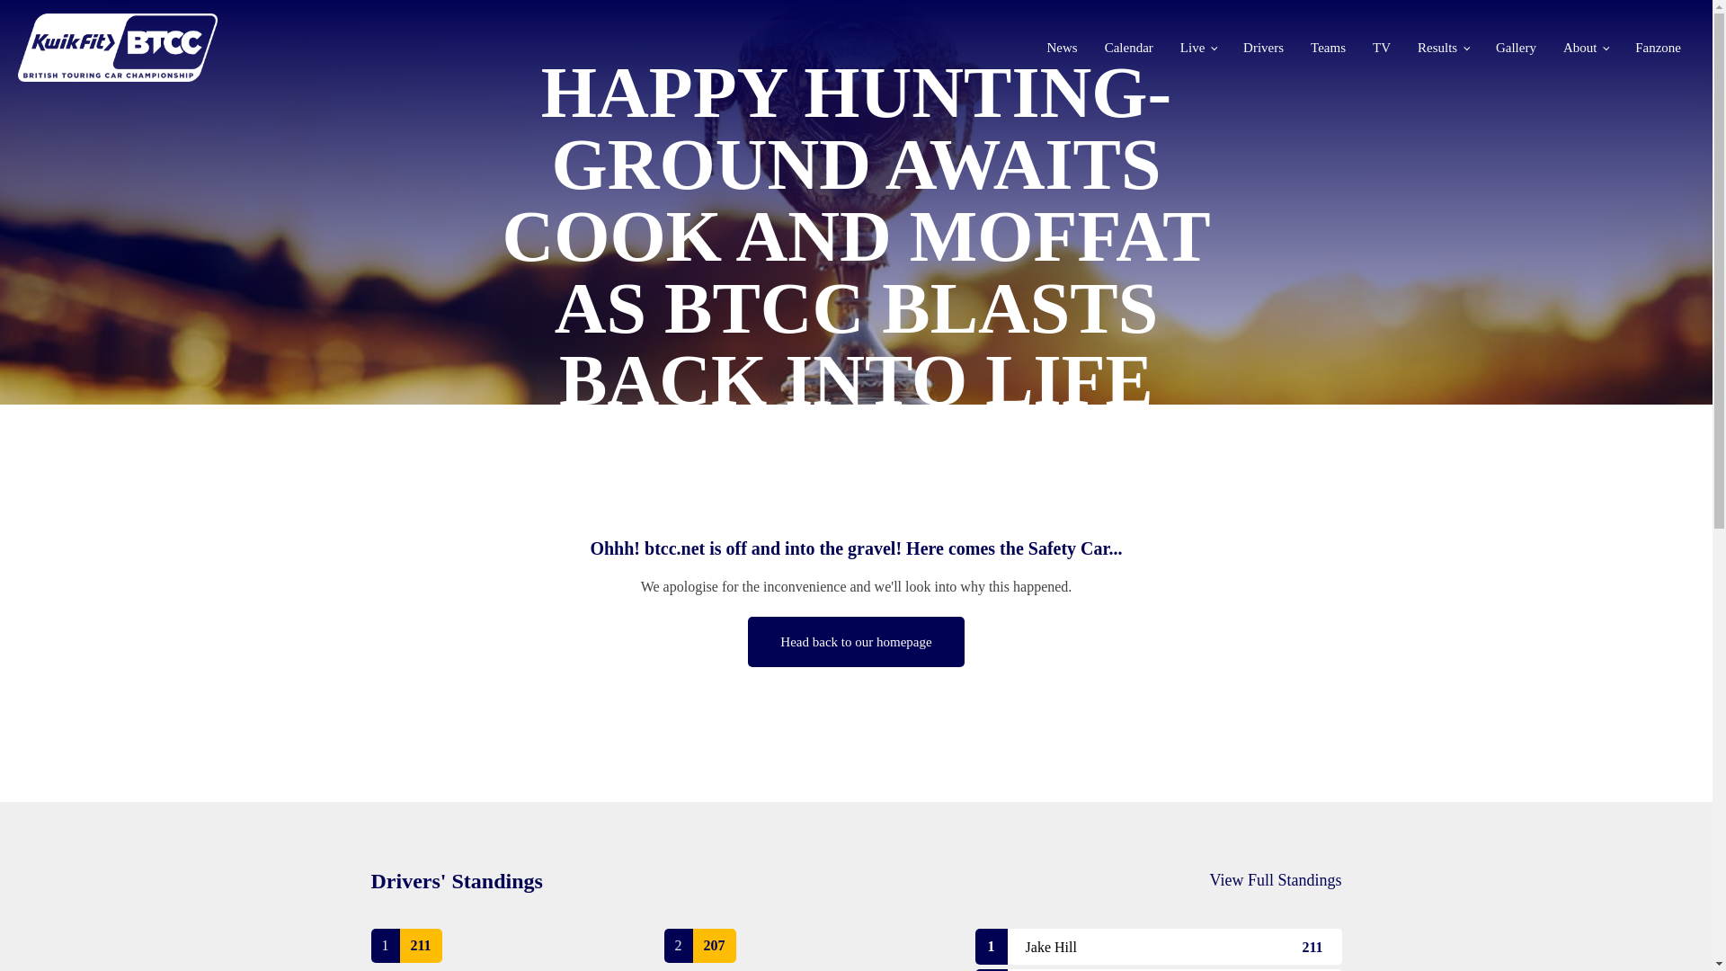  What do you see at coordinates (1198, 47) in the screenshot?
I see `Live` at bounding box center [1198, 47].